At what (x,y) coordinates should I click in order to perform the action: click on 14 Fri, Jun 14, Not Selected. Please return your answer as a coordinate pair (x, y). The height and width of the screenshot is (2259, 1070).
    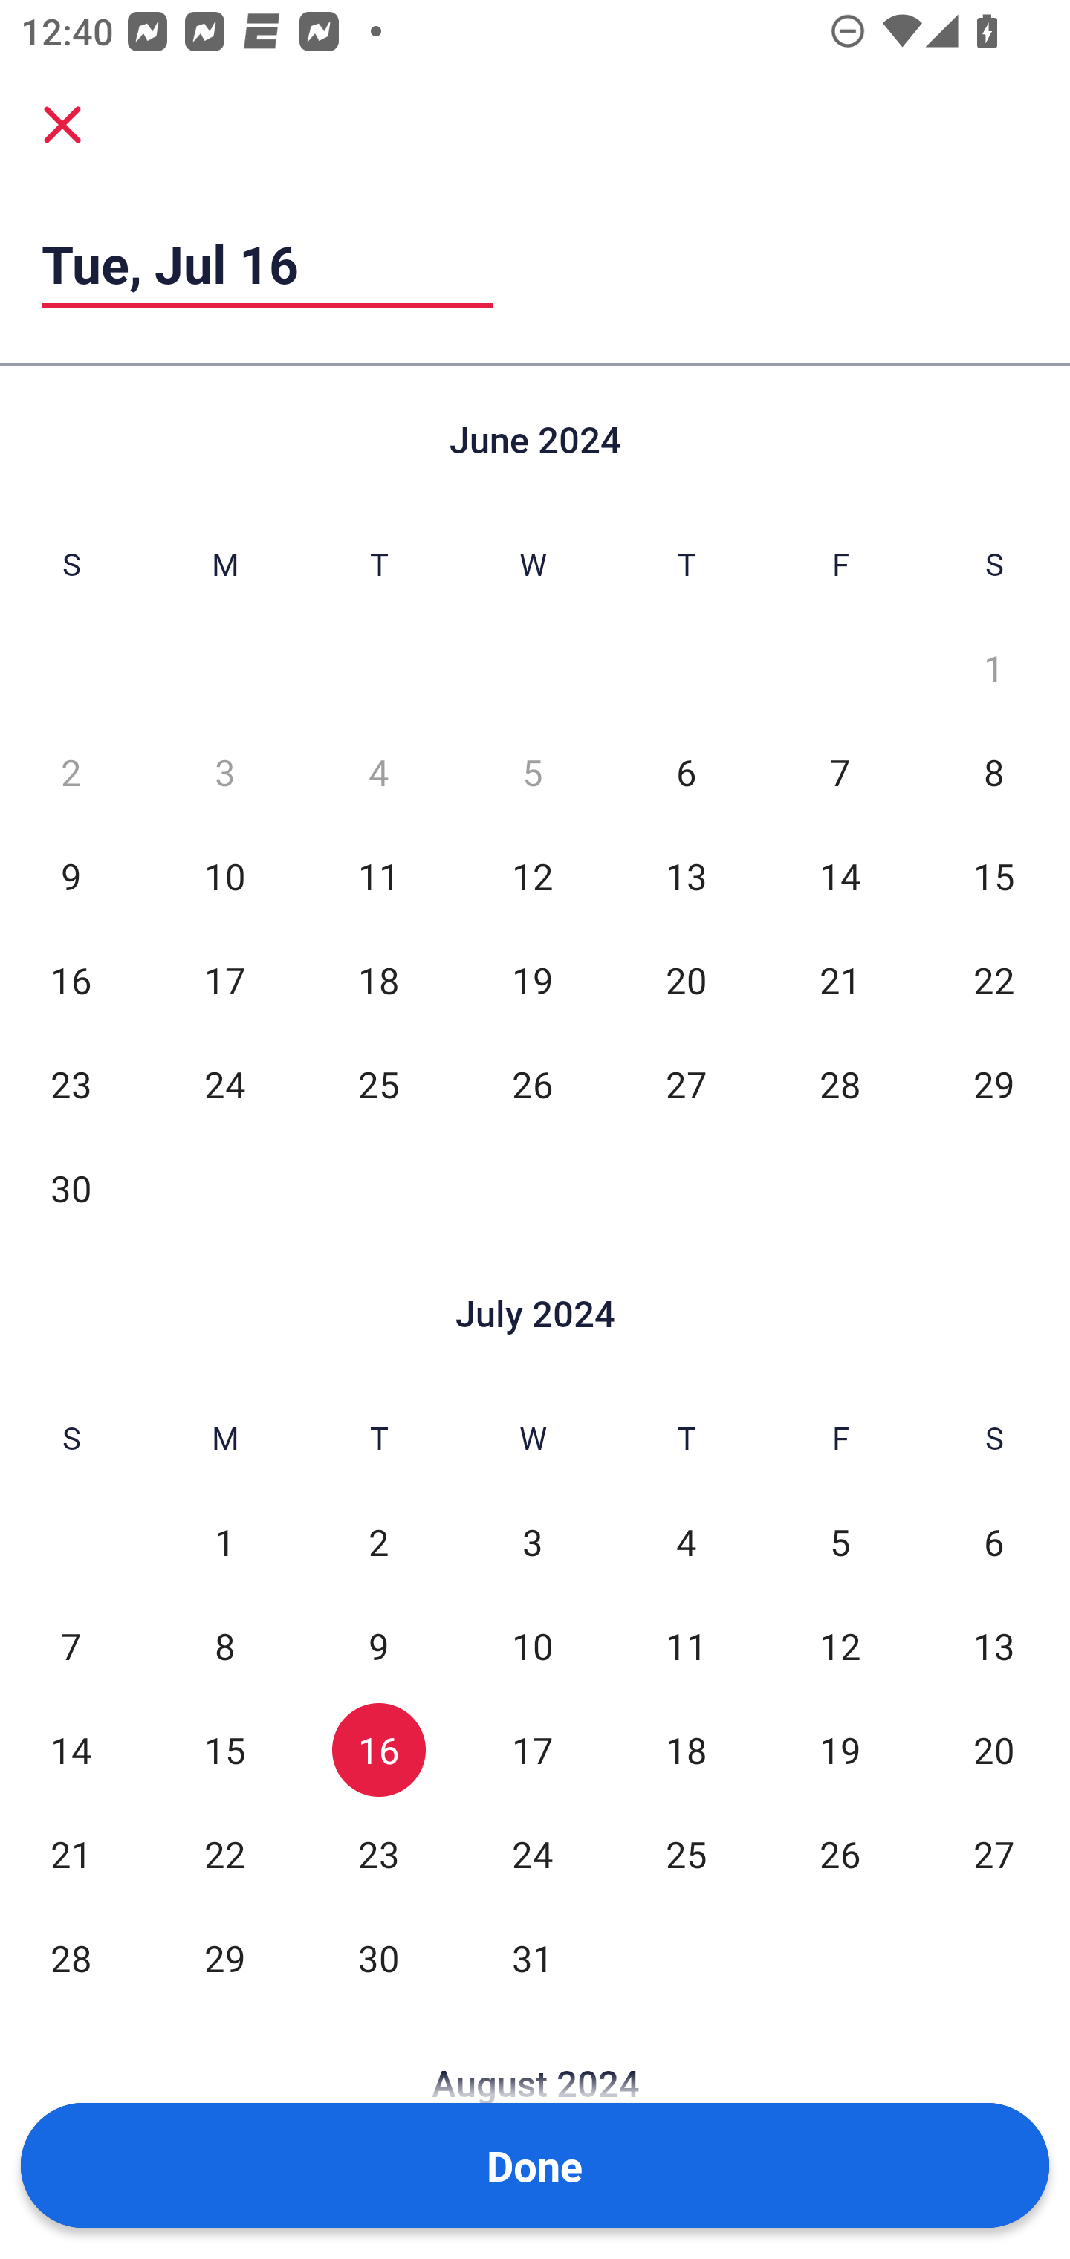
    Looking at the image, I should click on (840, 876).